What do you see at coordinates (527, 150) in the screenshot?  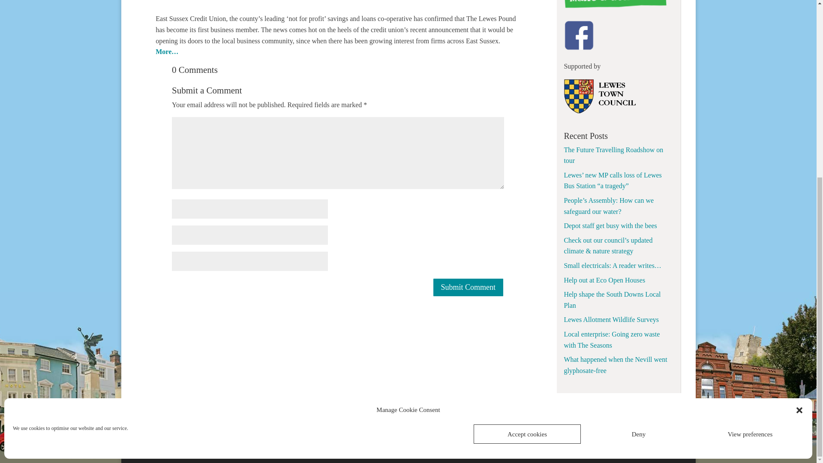 I see `Accept cookies` at bounding box center [527, 150].